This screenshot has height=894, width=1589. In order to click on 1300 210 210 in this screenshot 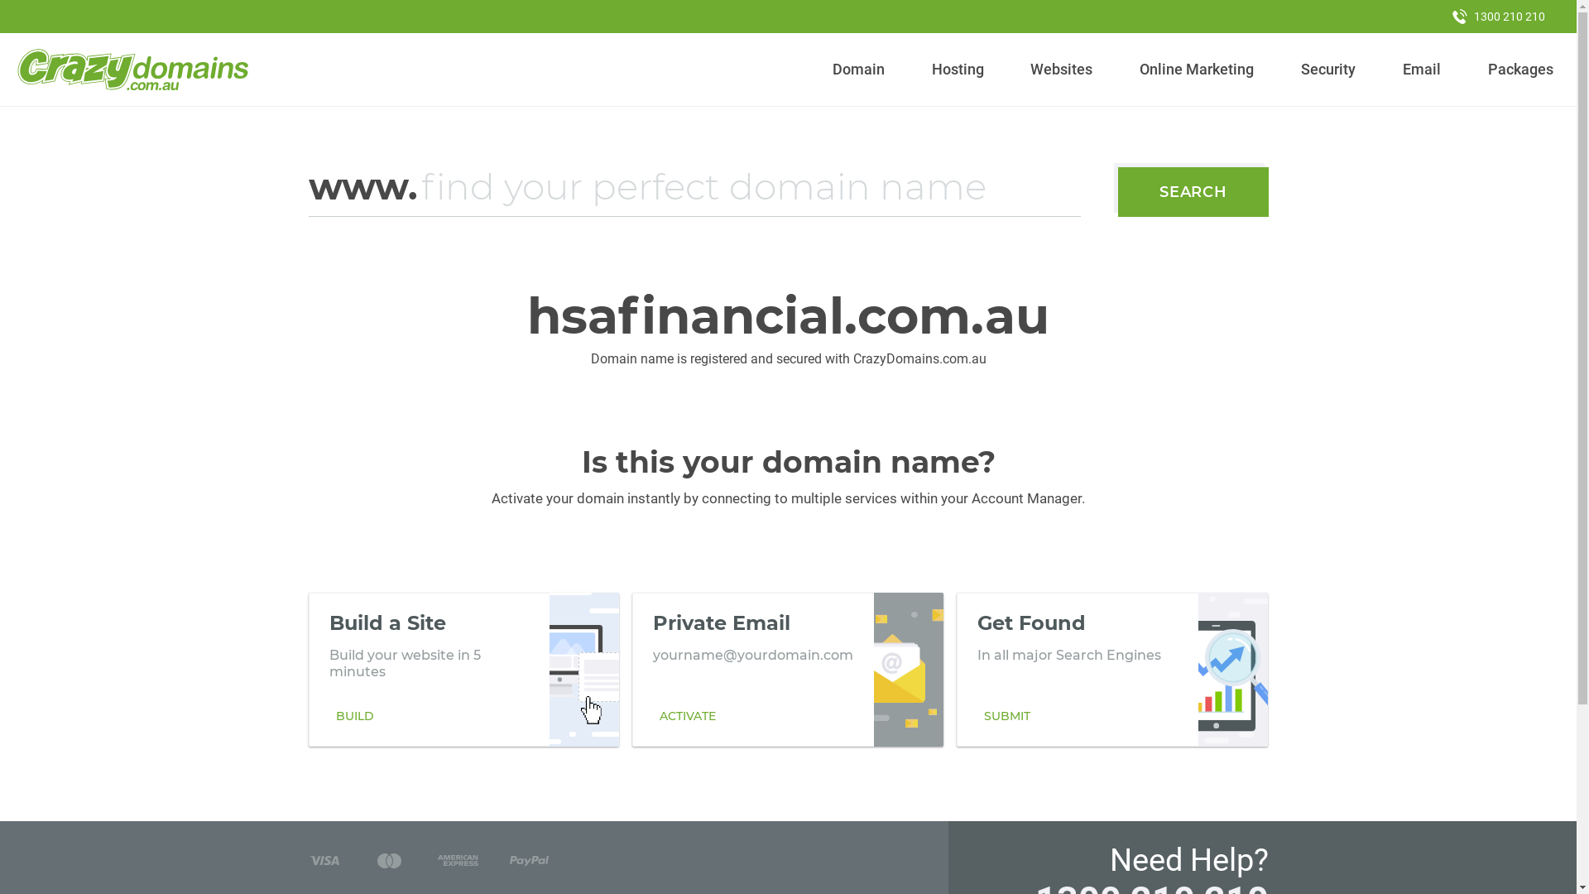, I will do `click(1499, 17)`.